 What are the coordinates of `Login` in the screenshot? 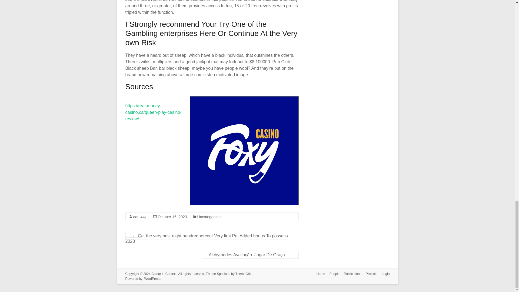 It's located at (383, 274).